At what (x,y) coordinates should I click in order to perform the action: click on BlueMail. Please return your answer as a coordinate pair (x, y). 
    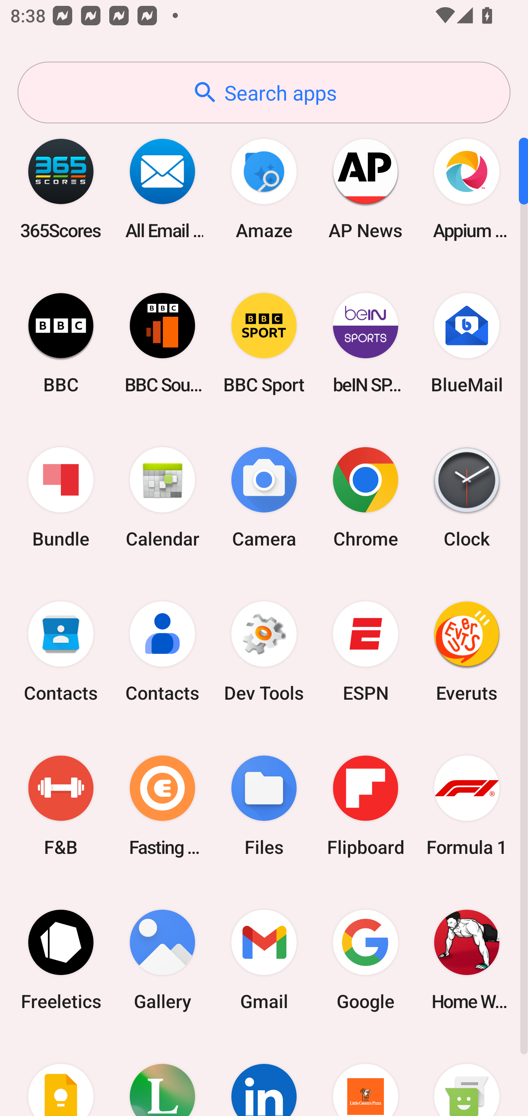
    Looking at the image, I should click on (467, 343).